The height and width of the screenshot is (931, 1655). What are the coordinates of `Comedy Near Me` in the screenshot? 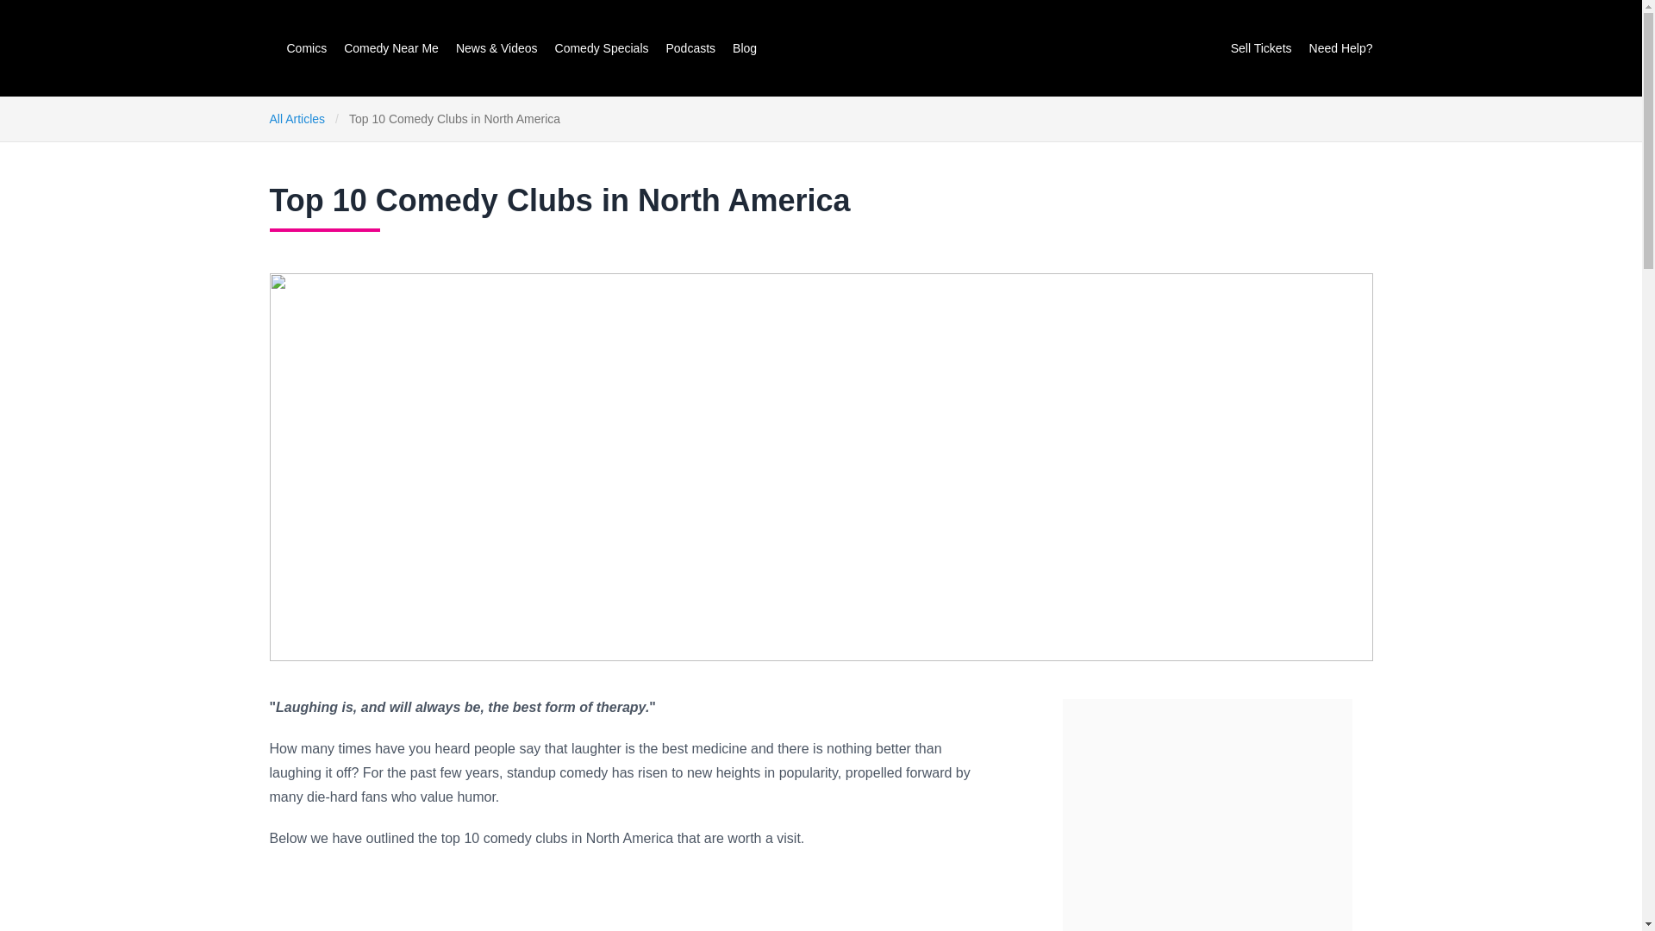 It's located at (391, 47).